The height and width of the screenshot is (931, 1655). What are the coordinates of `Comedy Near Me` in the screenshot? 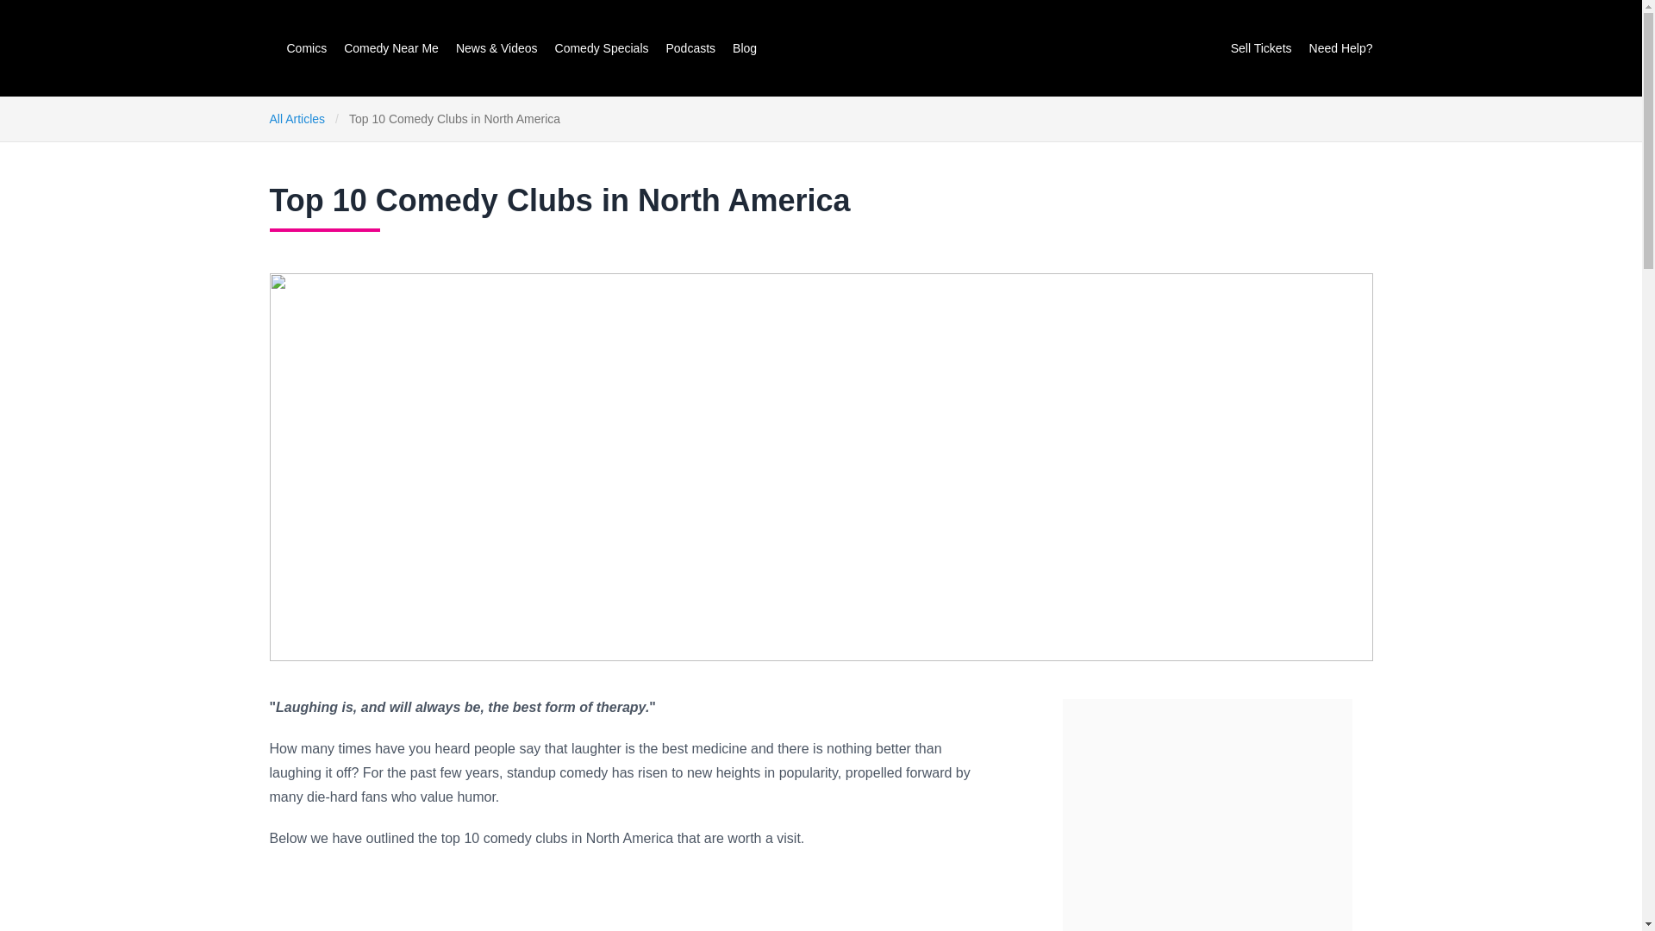 It's located at (391, 47).